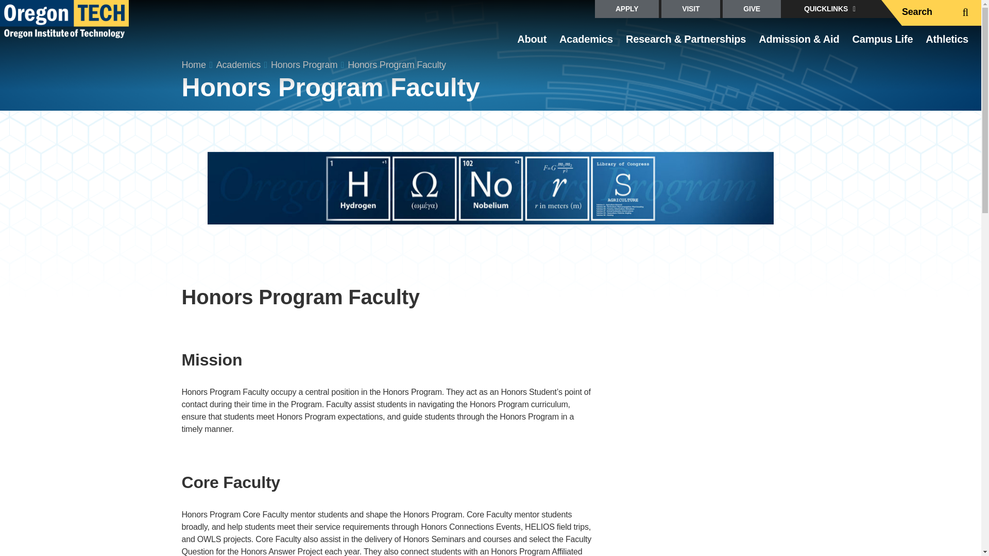  Describe the element at coordinates (586, 44) in the screenshot. I see `Academics` at that location.